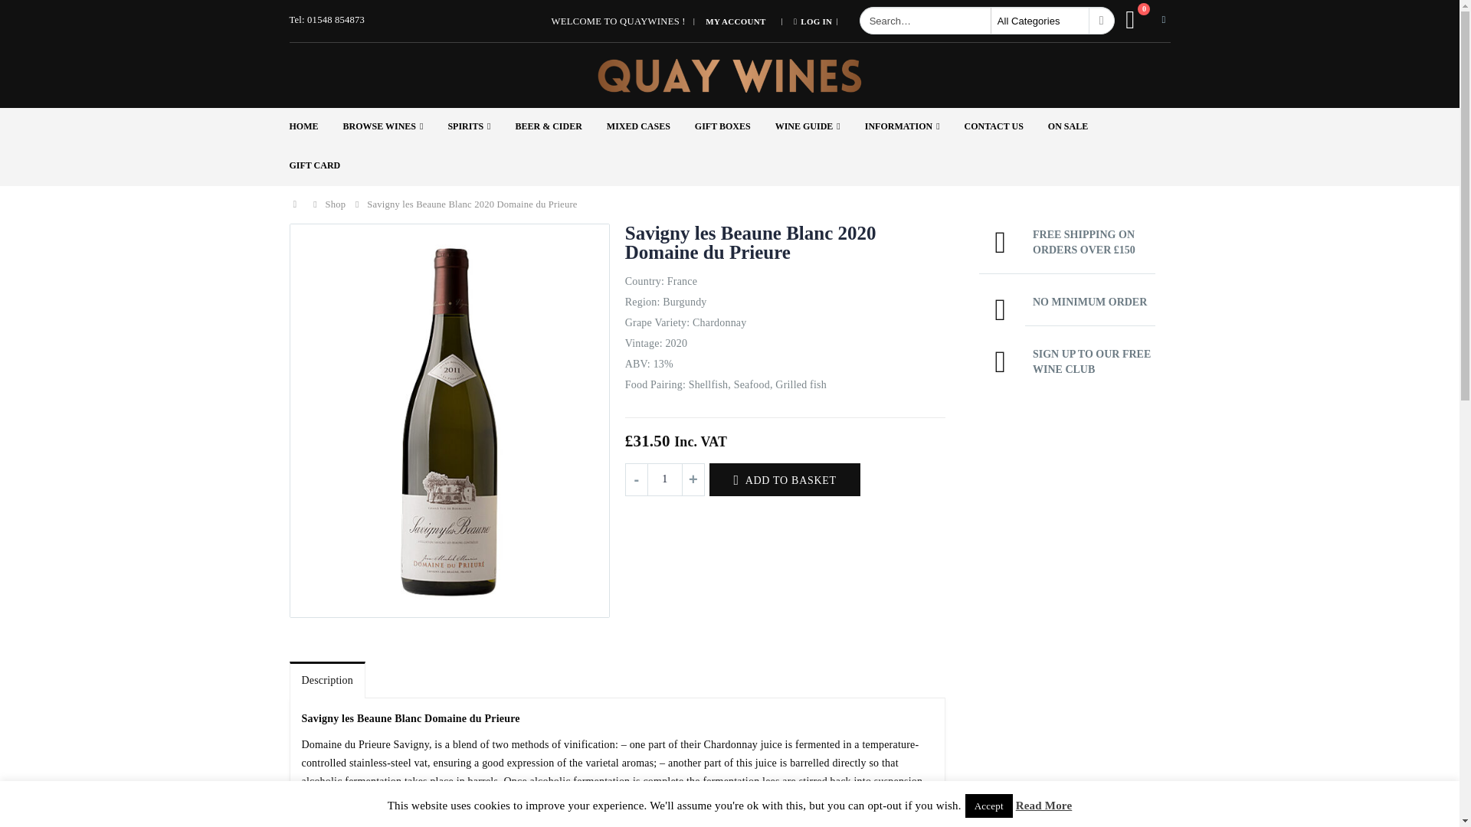 This screenshot has height=827, width=1471. What do you see at coordinates (395, 127) in the screenshot?
I see `BROWSE WINES` at bounding box center [395, 127].